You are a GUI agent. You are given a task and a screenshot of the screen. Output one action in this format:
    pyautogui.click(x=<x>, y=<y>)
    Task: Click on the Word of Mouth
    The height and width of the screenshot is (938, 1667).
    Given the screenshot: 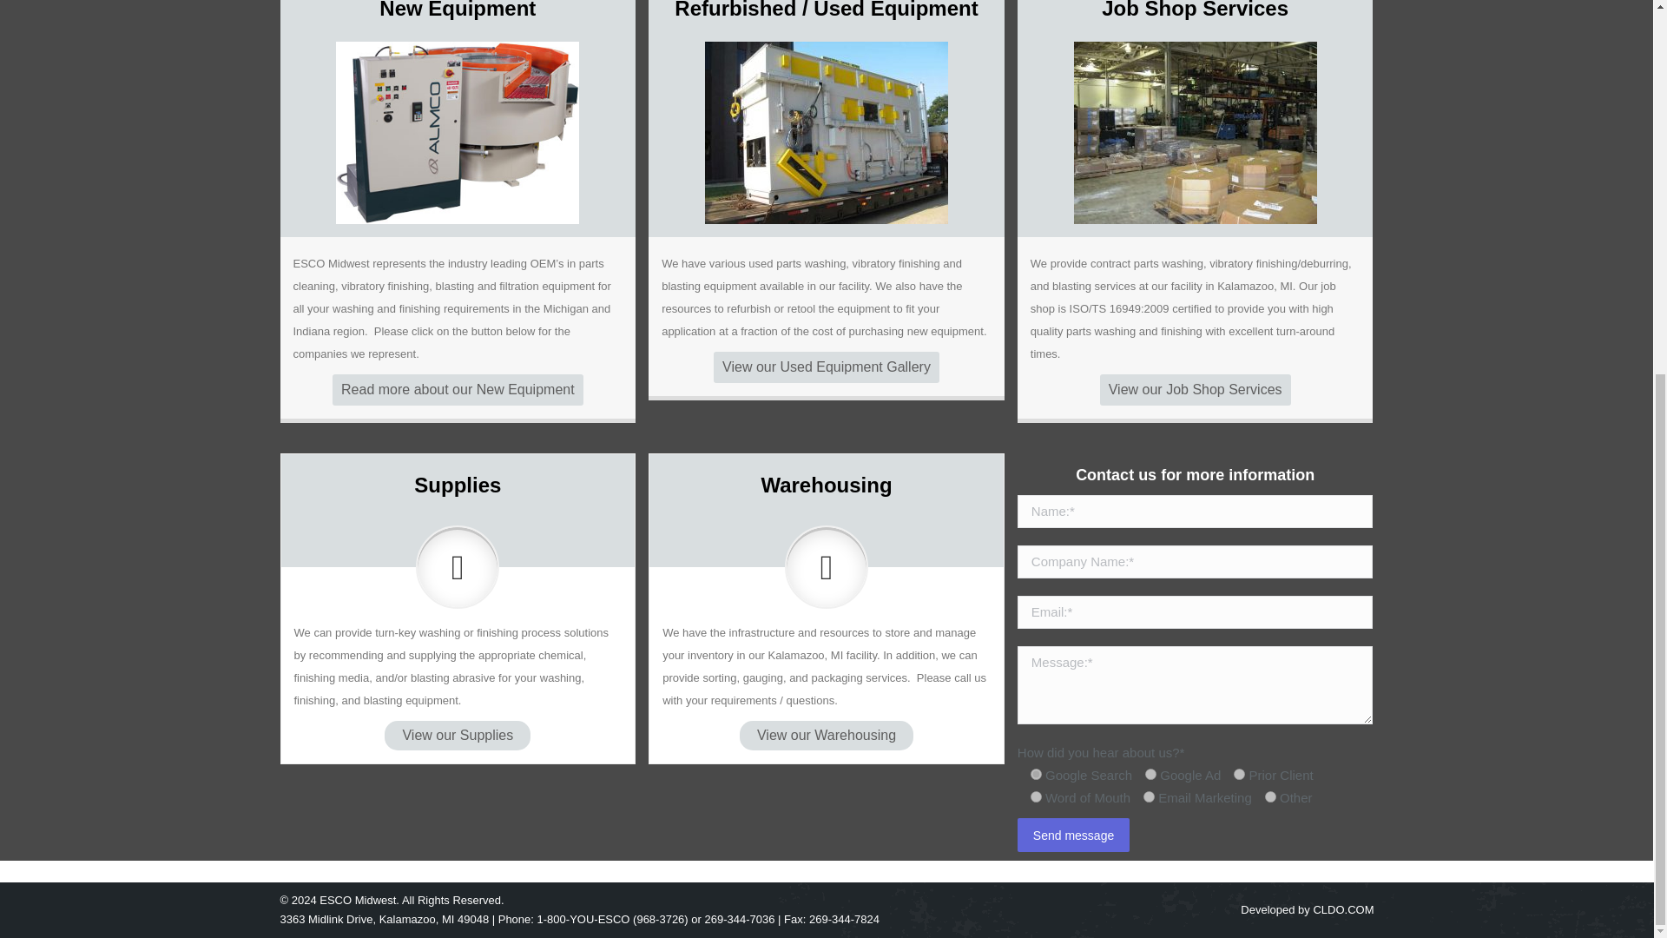 What is the action you would take?
    pyautogui.click(x=1036, y=797)
    